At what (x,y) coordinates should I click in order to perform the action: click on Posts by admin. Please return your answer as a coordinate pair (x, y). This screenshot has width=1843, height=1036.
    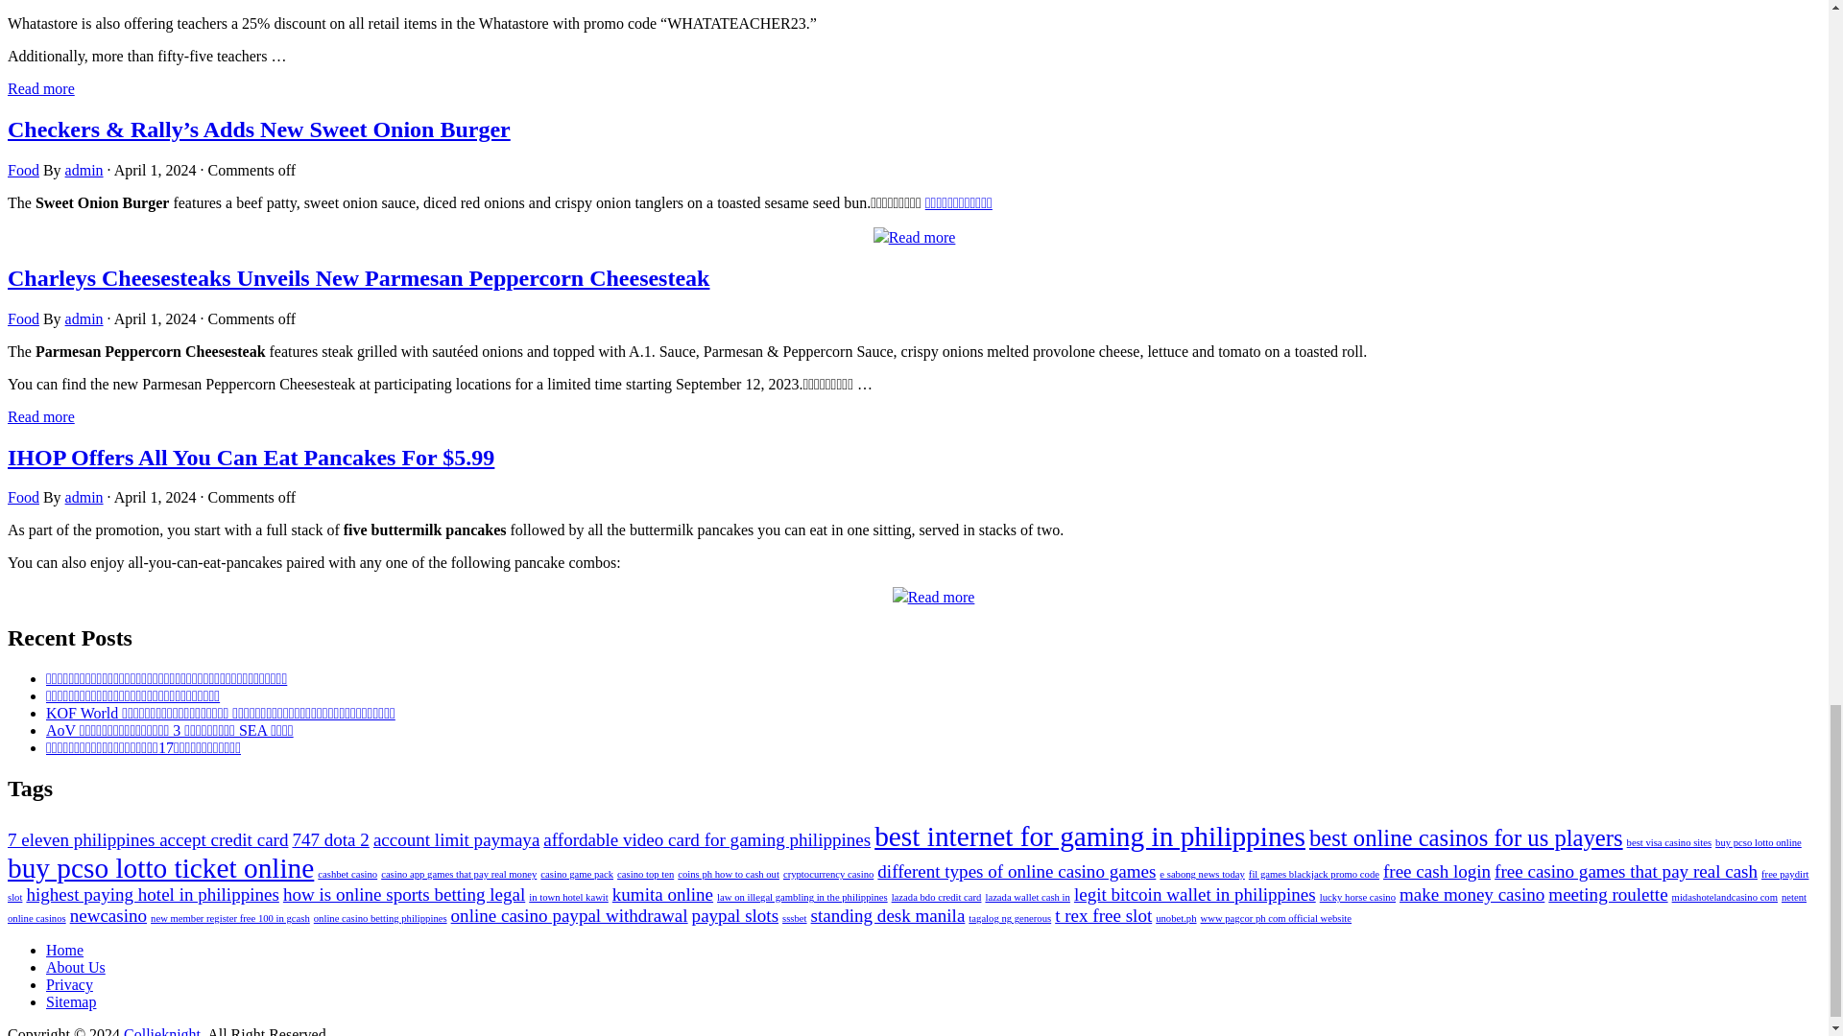
    Looking at the image, I should click on (84, 169).